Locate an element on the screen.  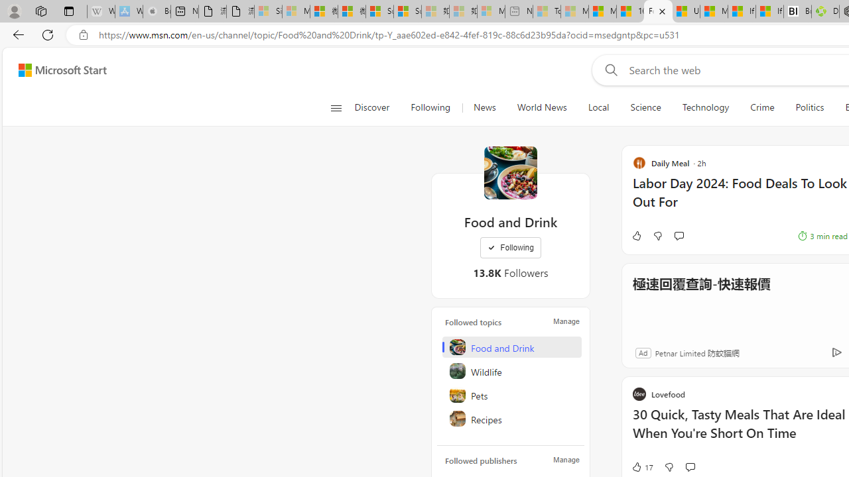
Top Stories - MSN - Sleeping is located at coordinates (547, 12).